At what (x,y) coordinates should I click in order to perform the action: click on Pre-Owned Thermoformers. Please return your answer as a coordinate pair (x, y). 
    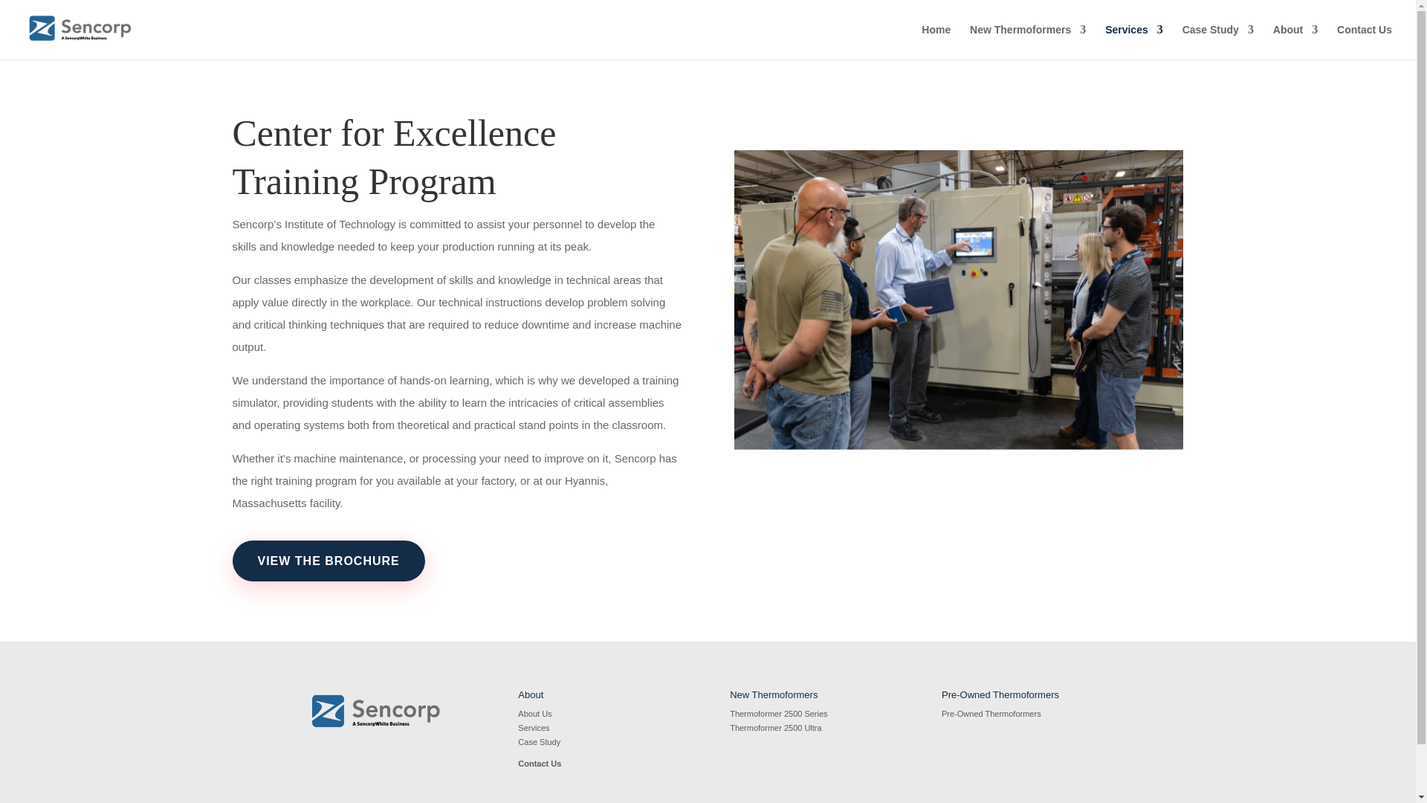
    Looking at the image, I should click on (991, 713).